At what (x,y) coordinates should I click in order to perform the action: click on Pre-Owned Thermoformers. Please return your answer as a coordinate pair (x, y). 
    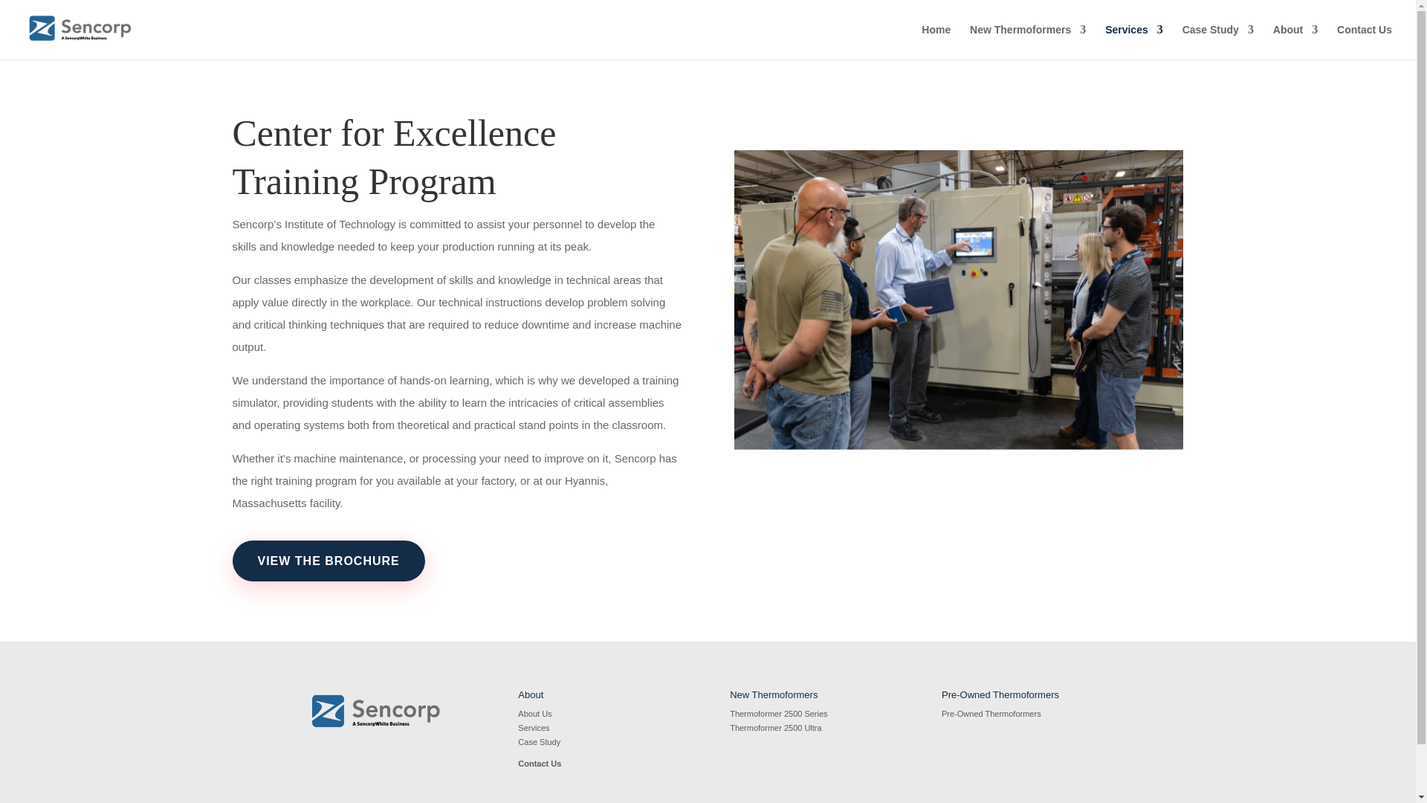
    Looking at the image, I should click on (991, 713).